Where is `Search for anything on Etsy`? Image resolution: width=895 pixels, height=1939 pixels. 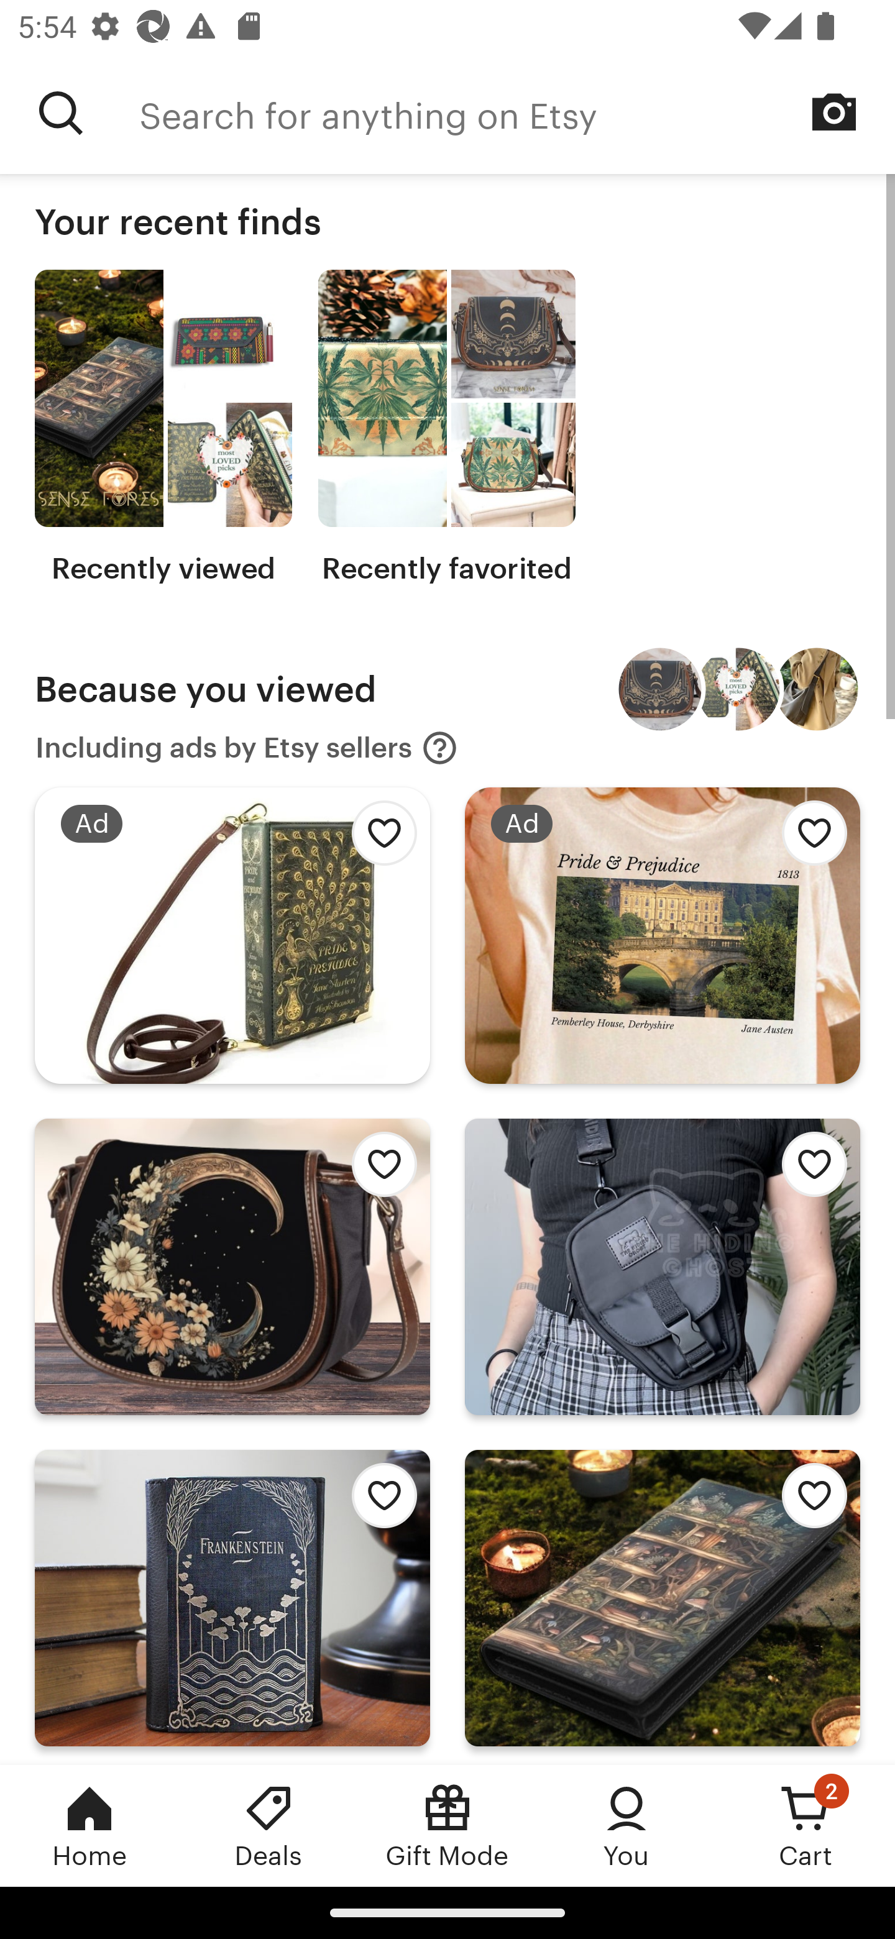
Search for anything on Etsy is located at coordinates (517, 113).